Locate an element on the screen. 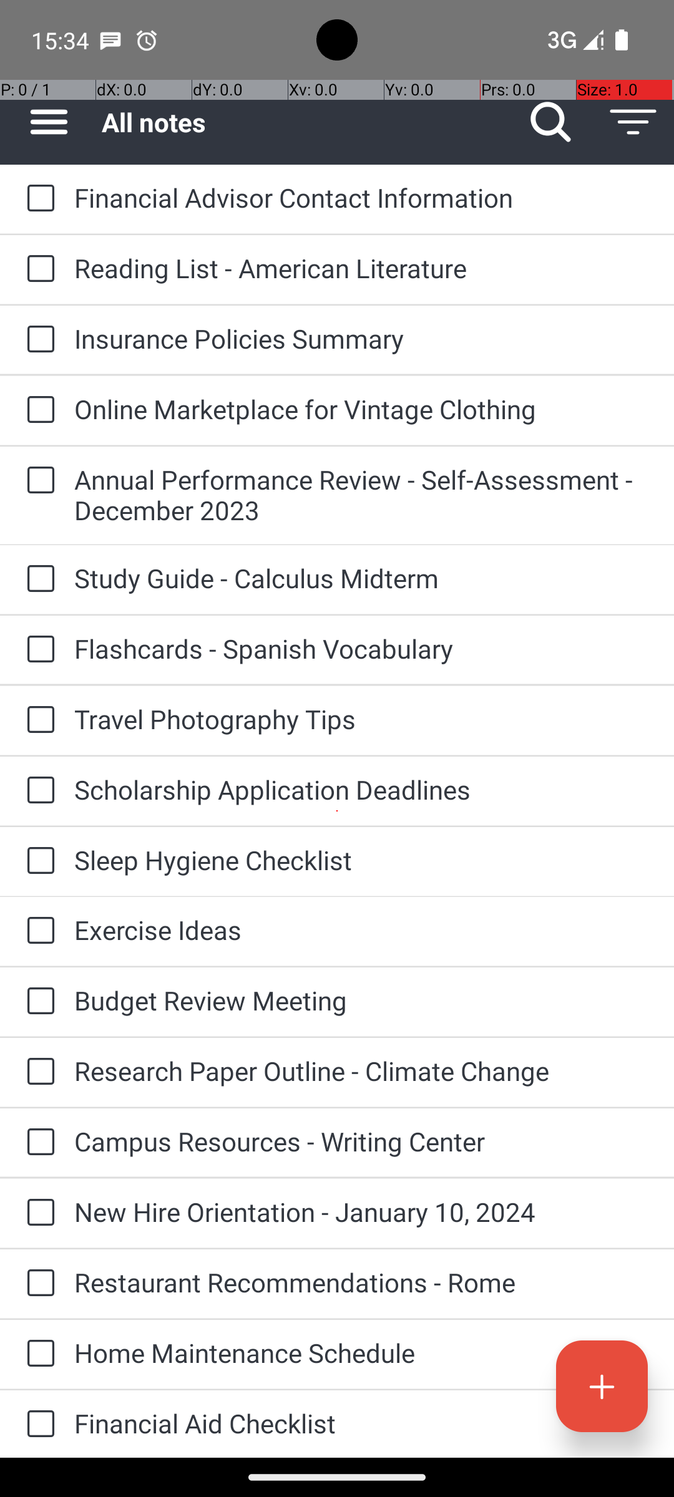 The image size is (674, 1497). to-do: Financial Aid Checklist is located at coordinates (37, 1424).